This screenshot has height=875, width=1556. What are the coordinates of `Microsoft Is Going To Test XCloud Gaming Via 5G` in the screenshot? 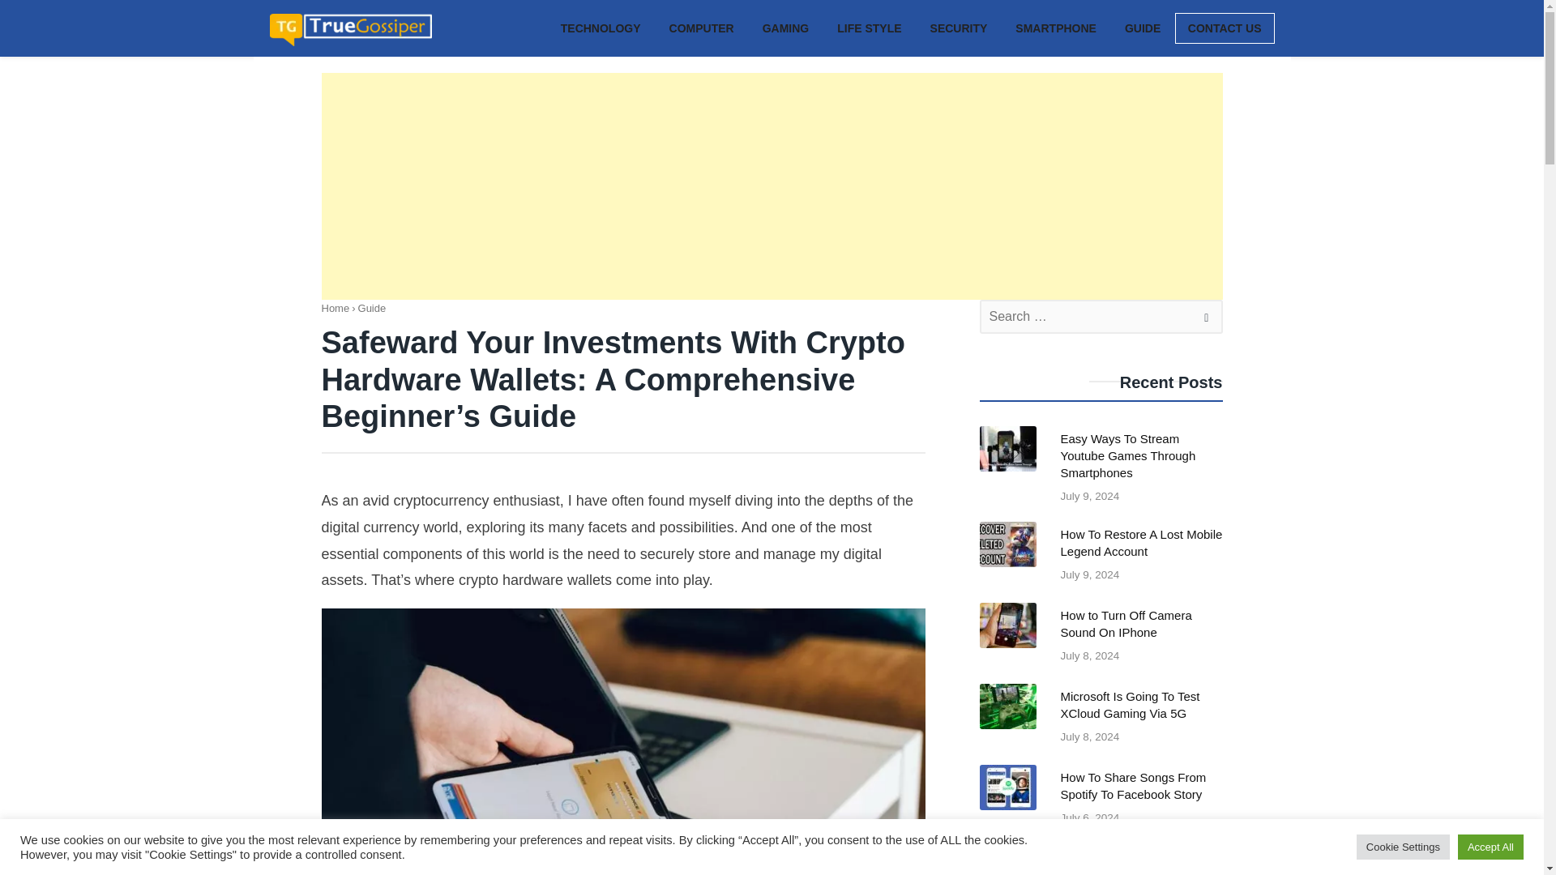 It's located at (959, 27).